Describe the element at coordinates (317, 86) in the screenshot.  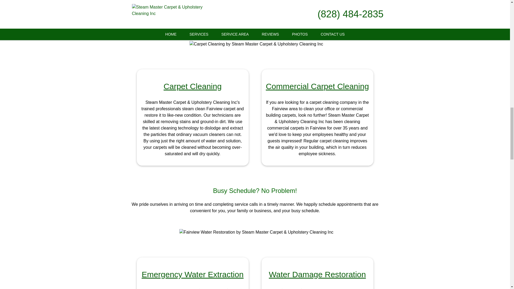
I see `Commercial Carpet Cleaning` at that location.